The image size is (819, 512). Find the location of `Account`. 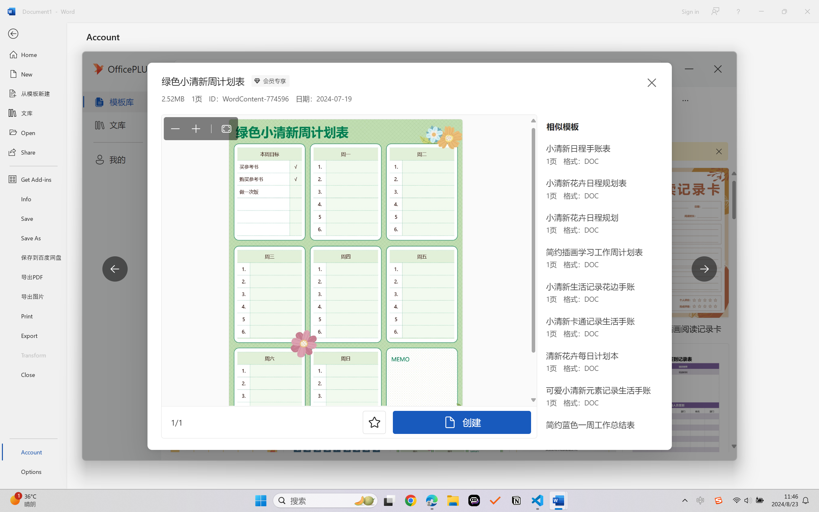

Account is located at coordinates (33, 452).